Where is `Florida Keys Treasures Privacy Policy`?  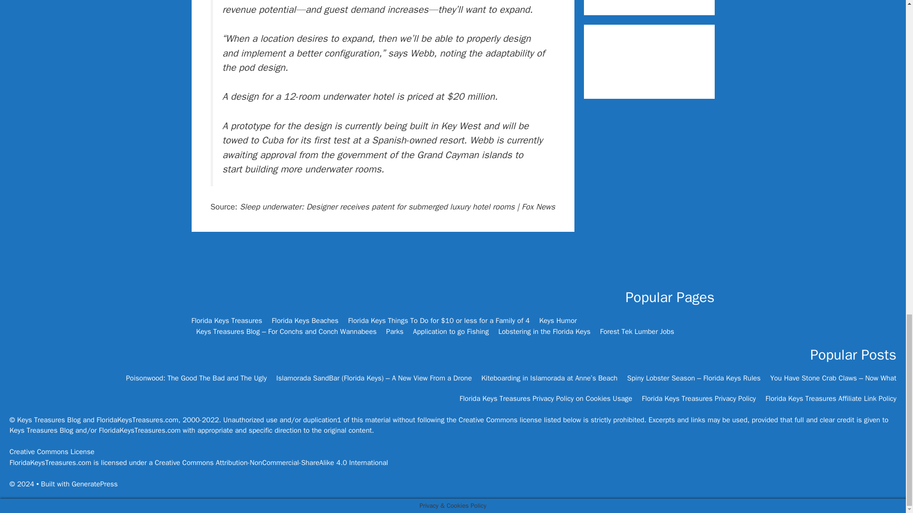 Florida Keys Treasures Privacy Policy is located at coordinates (699, 398).